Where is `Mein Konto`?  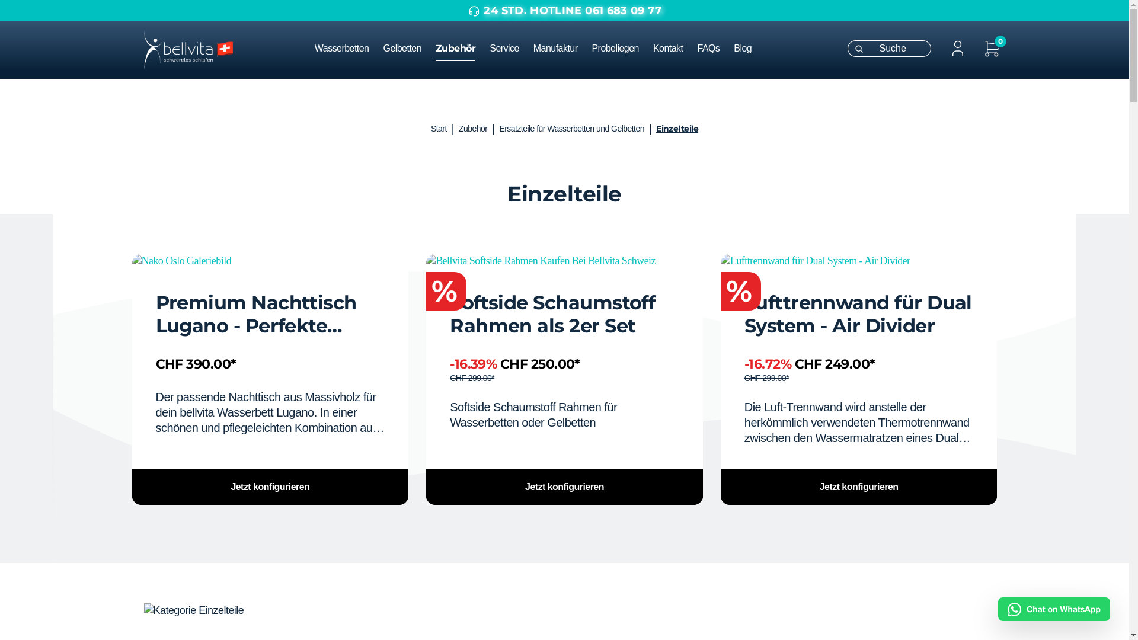 Mein Konto is located at coordinates (957, 49).